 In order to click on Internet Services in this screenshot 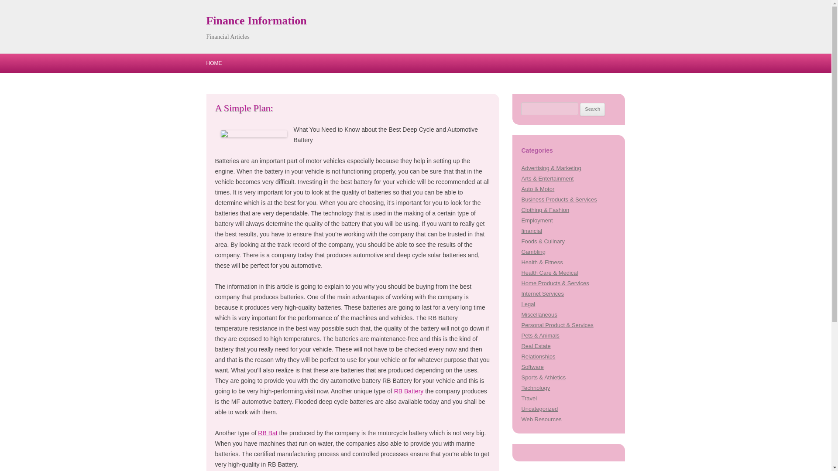, I will do `click(542, 294)`.